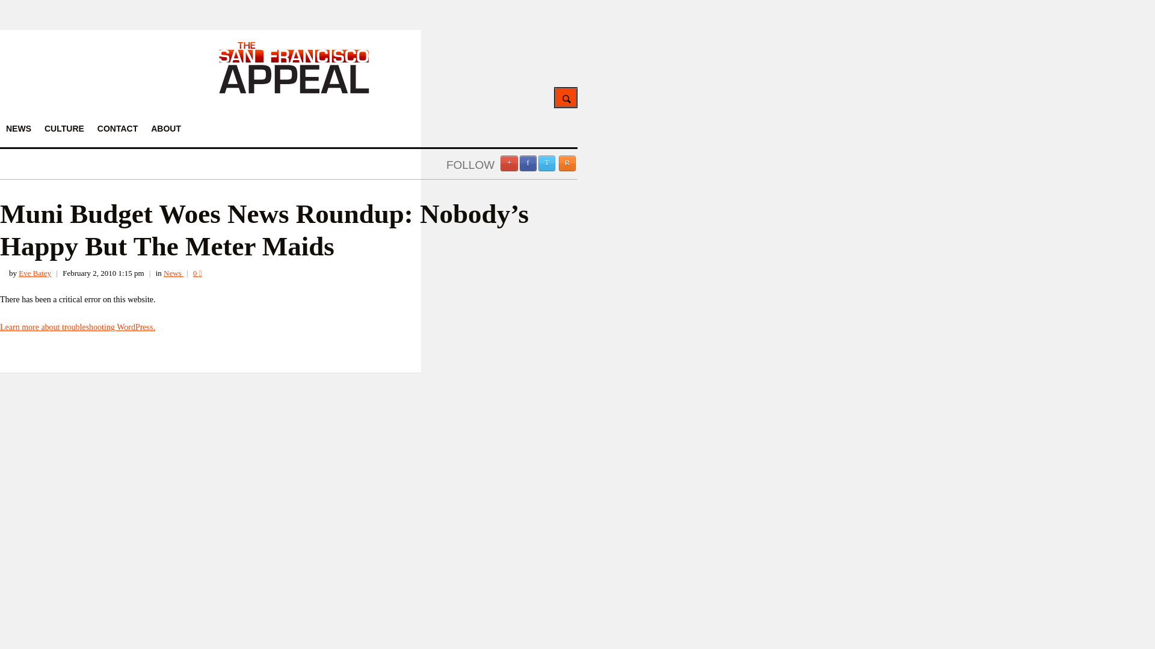  What do you see at coordinates (294, 91) in the screenshot?
I see `SF Appeal: San Francisco's Online Newspaper` at bounding box center [294, 91].